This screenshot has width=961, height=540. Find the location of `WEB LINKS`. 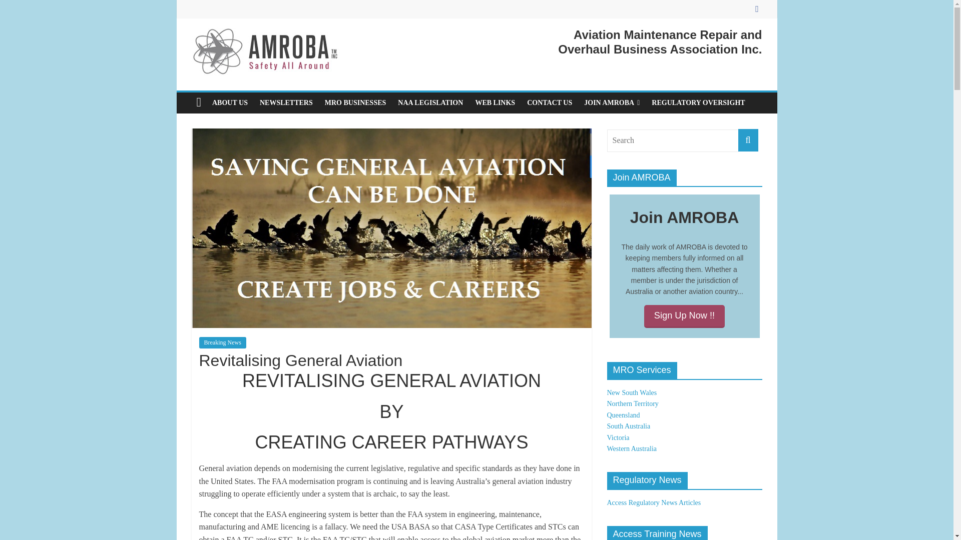

WEB LINKS is located at coordinates (495, 102).